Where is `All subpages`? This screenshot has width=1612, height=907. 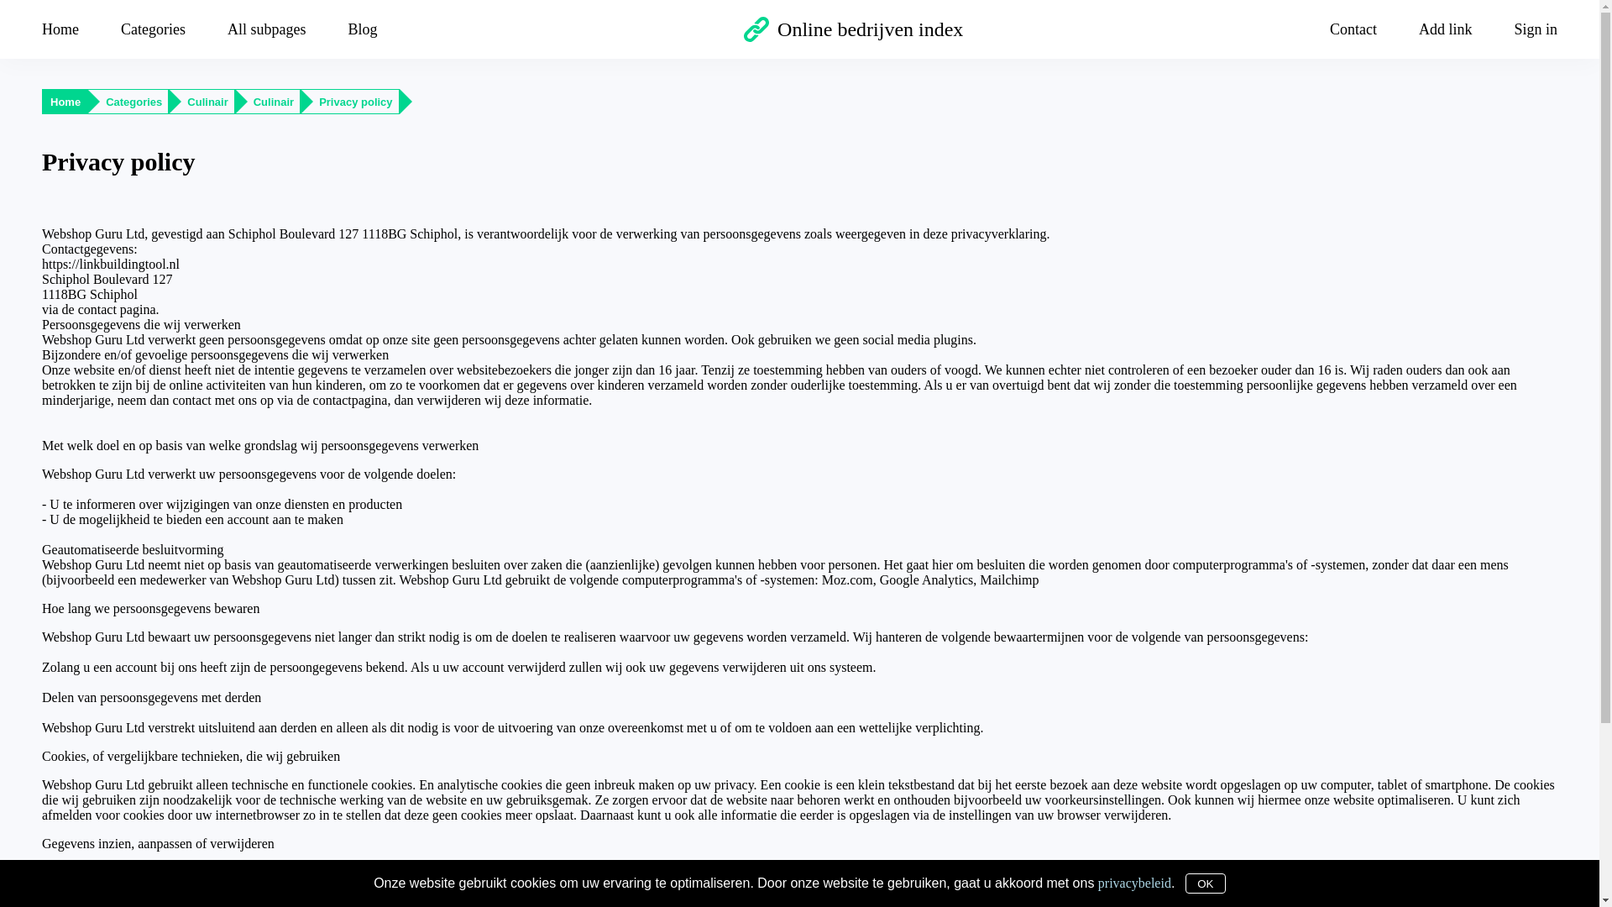 All subpages is located at coordinates (267, 29).